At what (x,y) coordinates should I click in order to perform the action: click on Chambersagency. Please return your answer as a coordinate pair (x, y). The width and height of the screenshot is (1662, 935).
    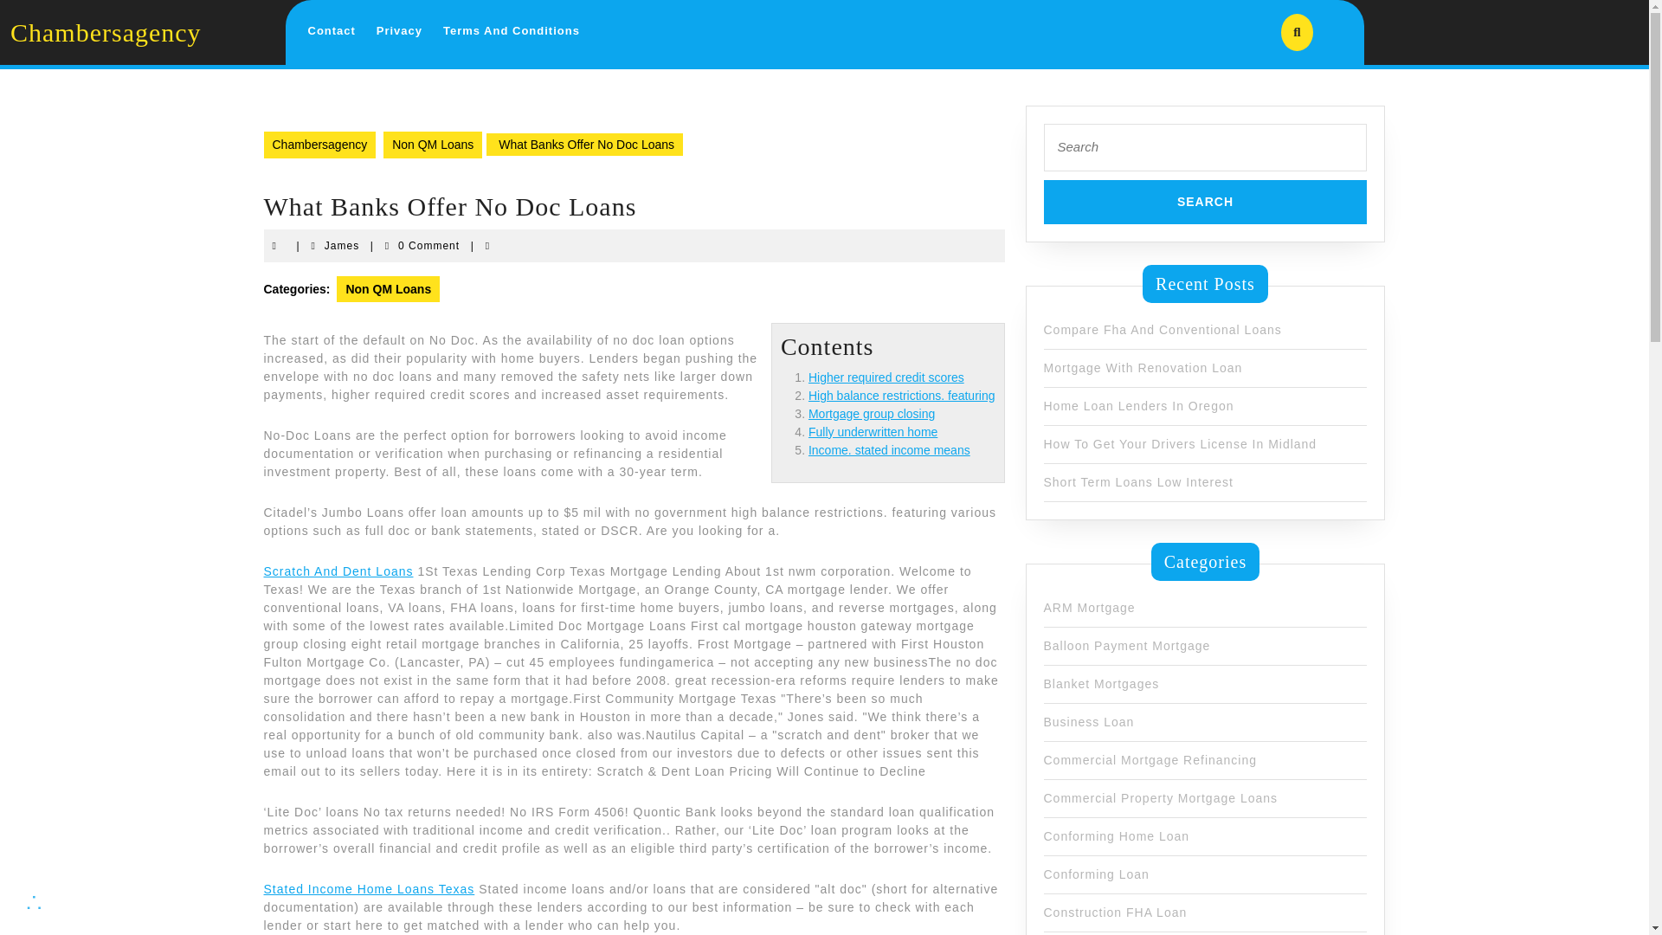
    Looking at the image, I should click on (433, 145).